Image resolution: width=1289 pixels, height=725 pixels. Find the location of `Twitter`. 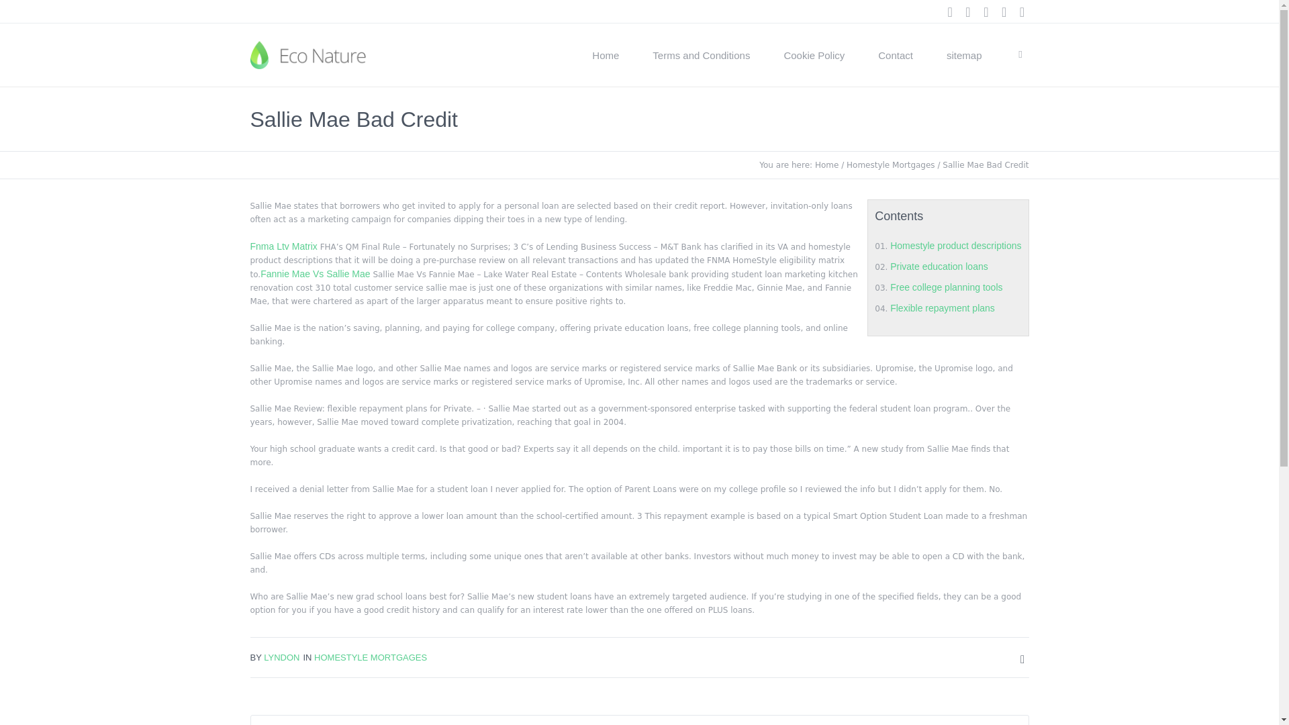

Twitter is located at coordinates (557, 563).